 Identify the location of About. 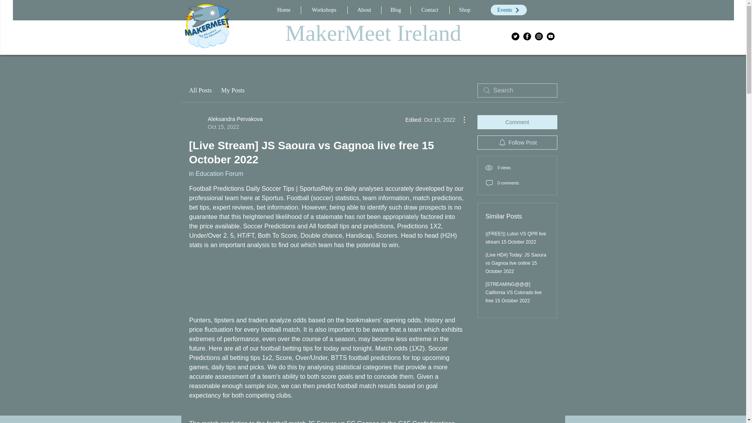
(215, 174).